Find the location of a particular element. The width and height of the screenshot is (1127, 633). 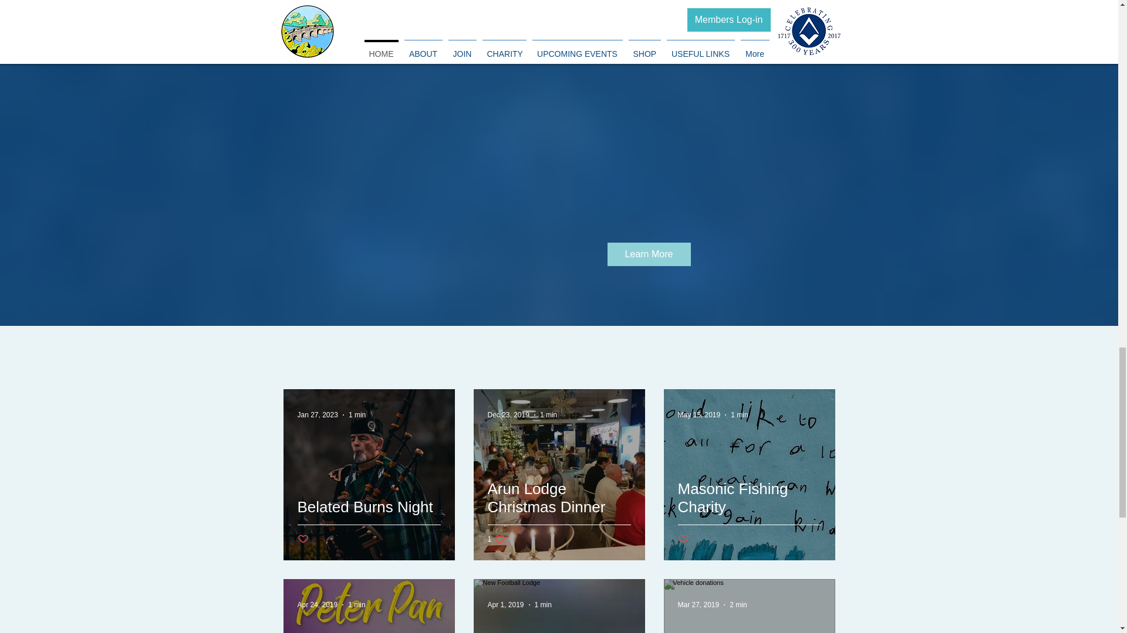

1 min is located at coordinates (739, 414).